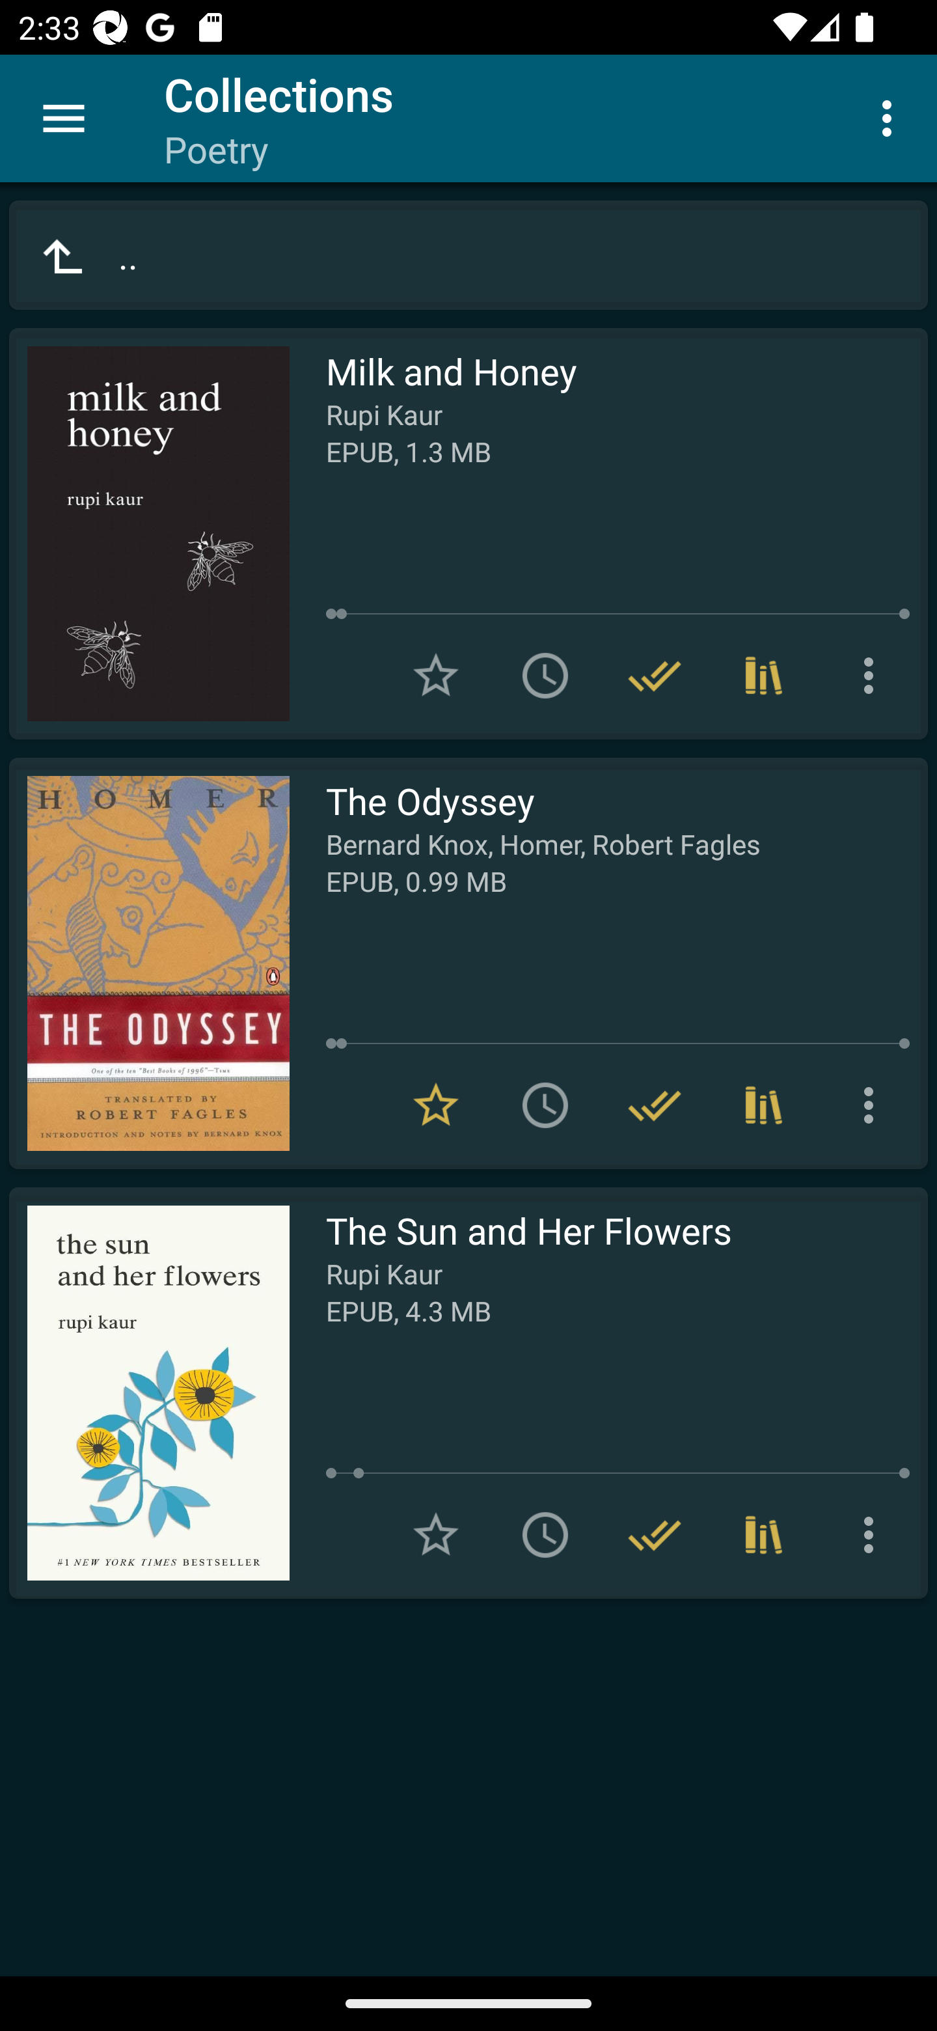  Describe the element at coordinates (891, 117) in the screenshot. I see `More options` at that location.